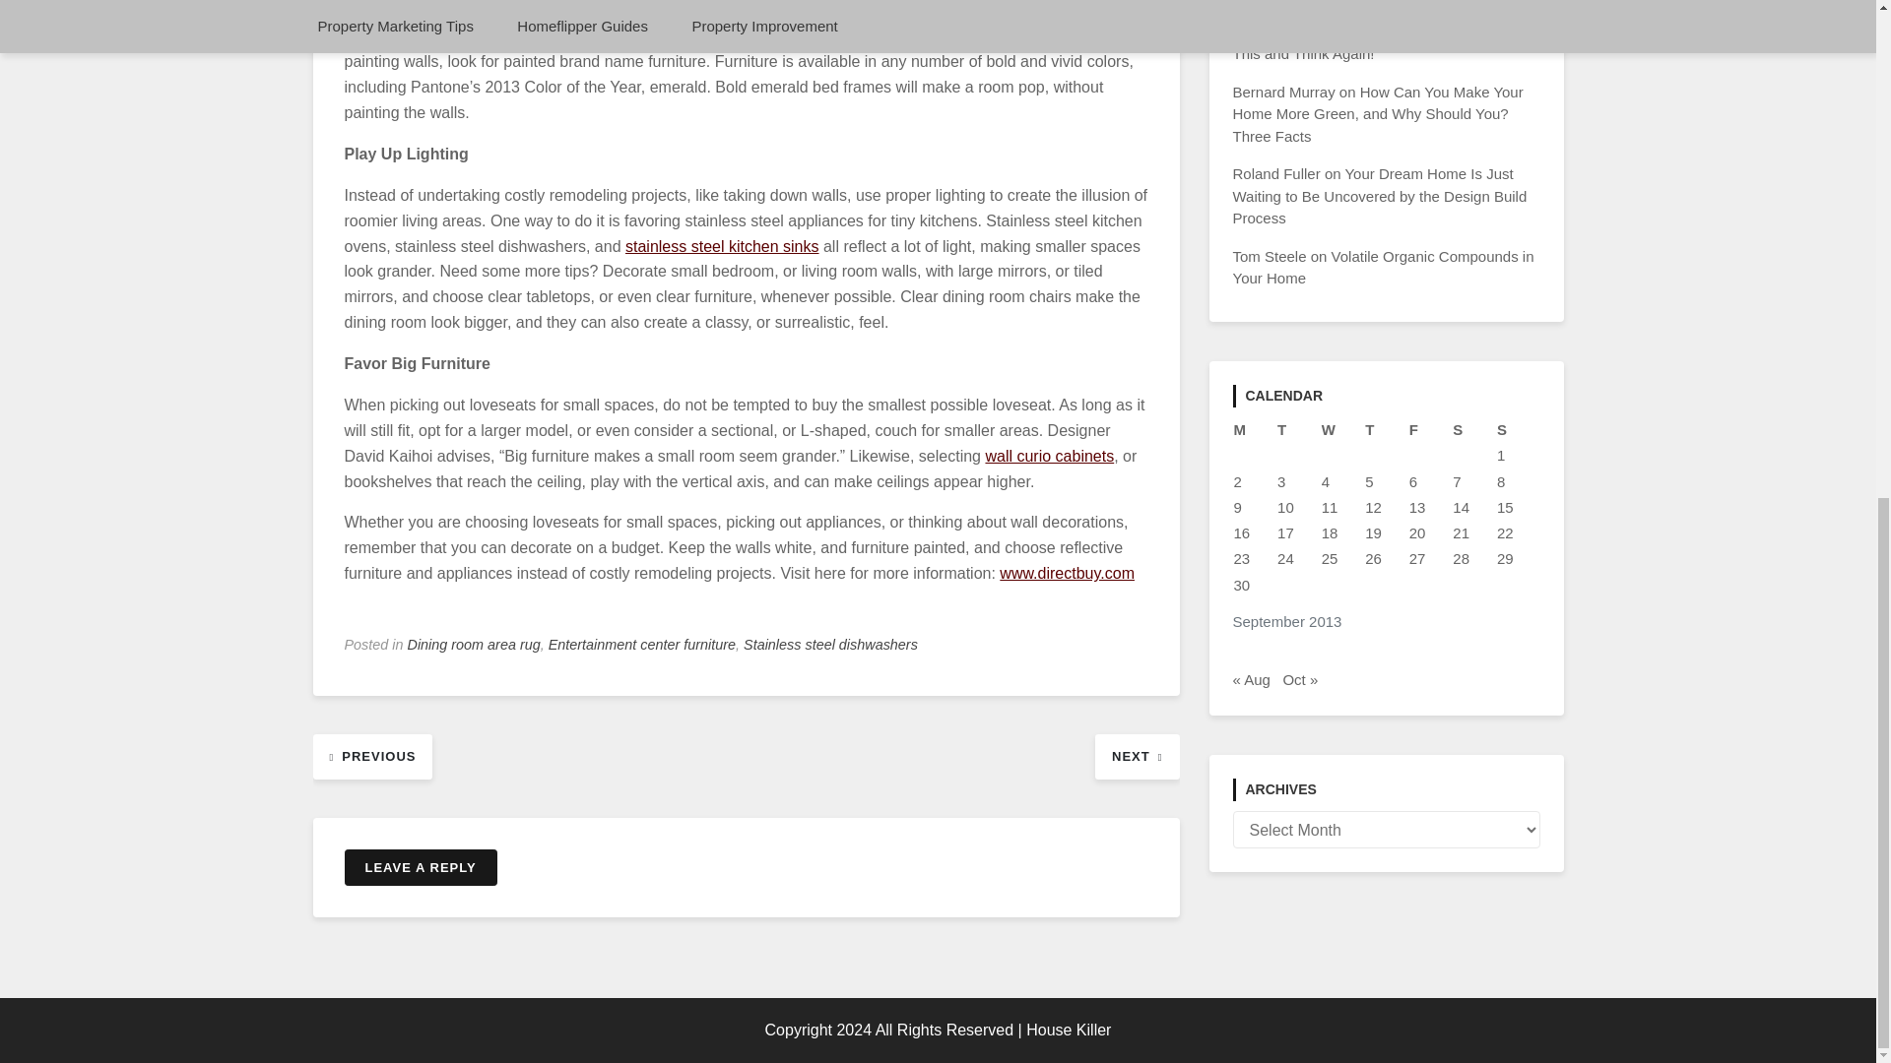 The image size is (1891, 1063). Describe the element at coordinates (1342, 430) in the screenshot. I see `Wednesday` at that location.